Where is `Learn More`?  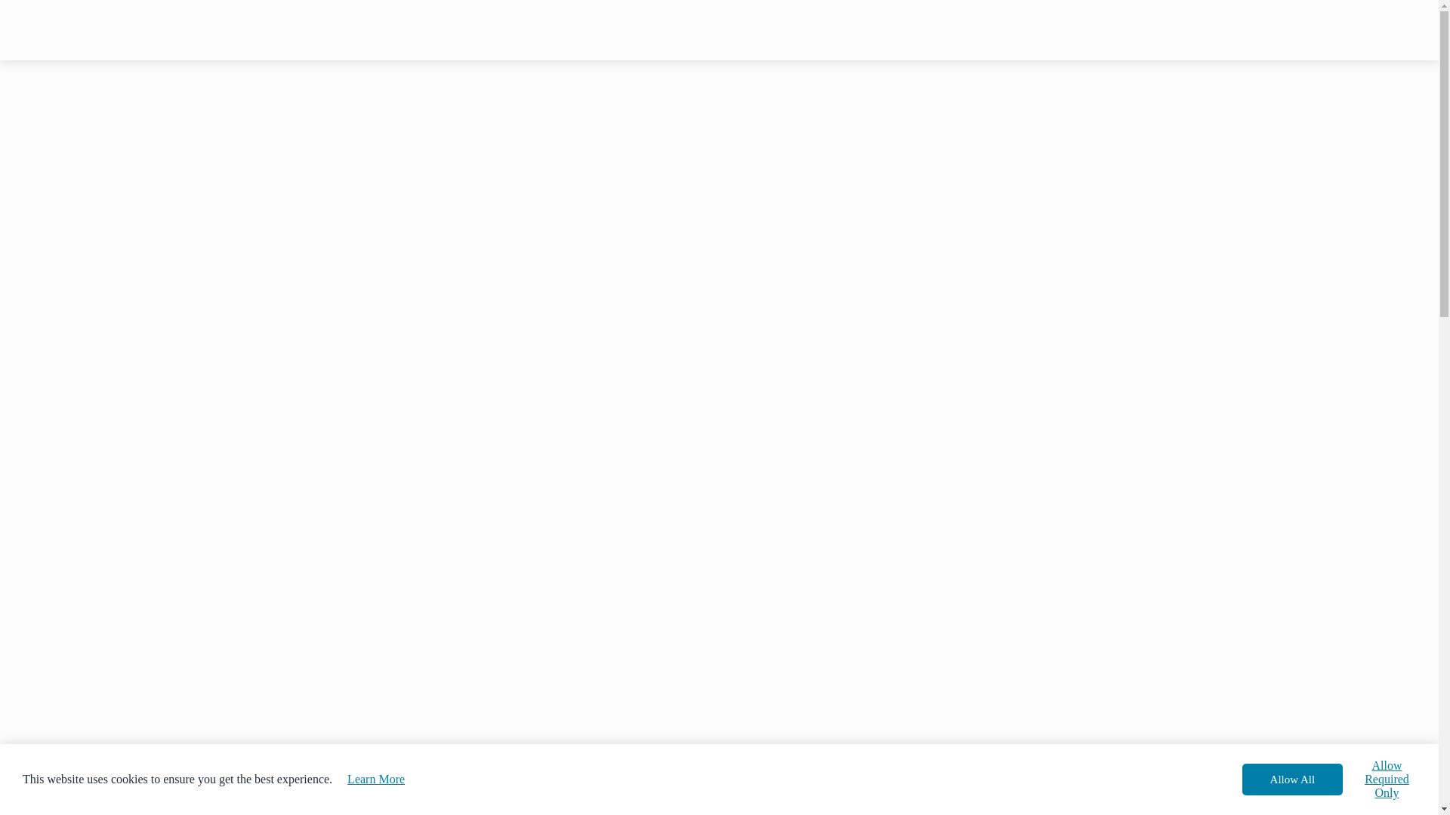
Learn More is located at coordinates (376, 779).